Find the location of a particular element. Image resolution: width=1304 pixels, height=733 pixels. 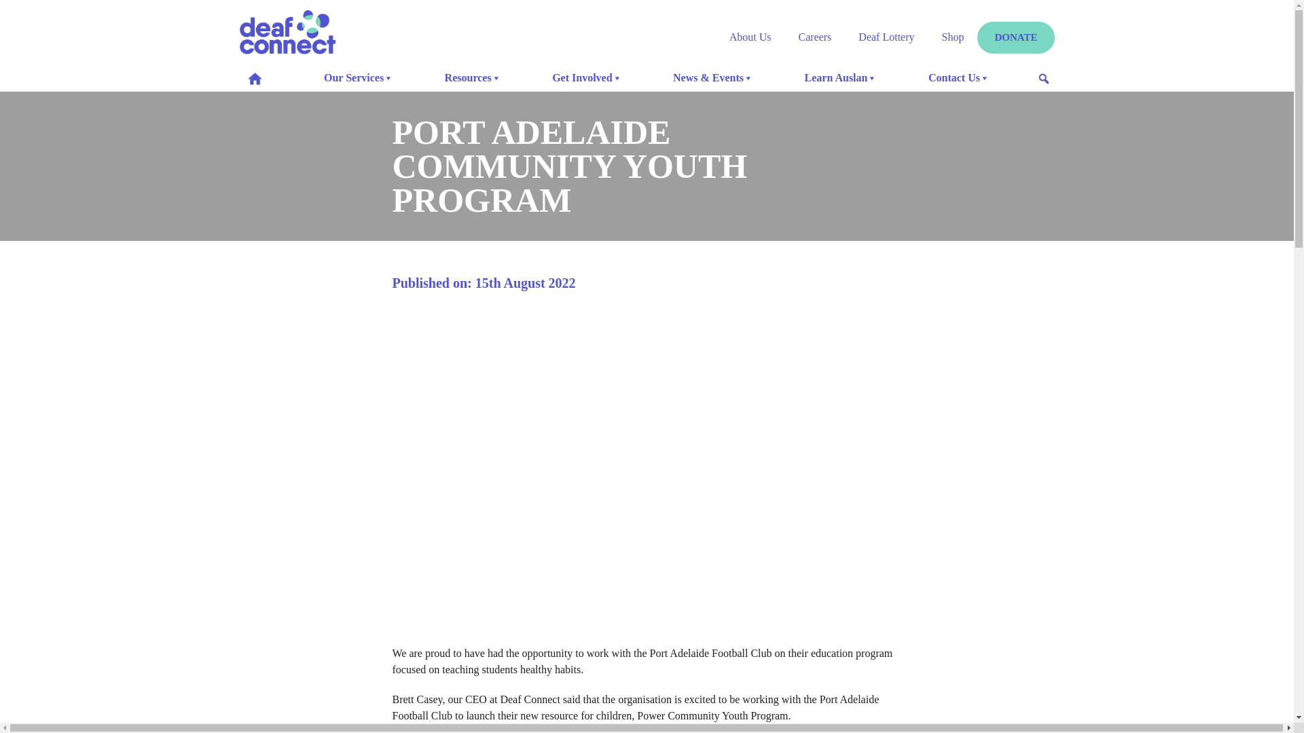

Resources is located at coordinates (473, 78).